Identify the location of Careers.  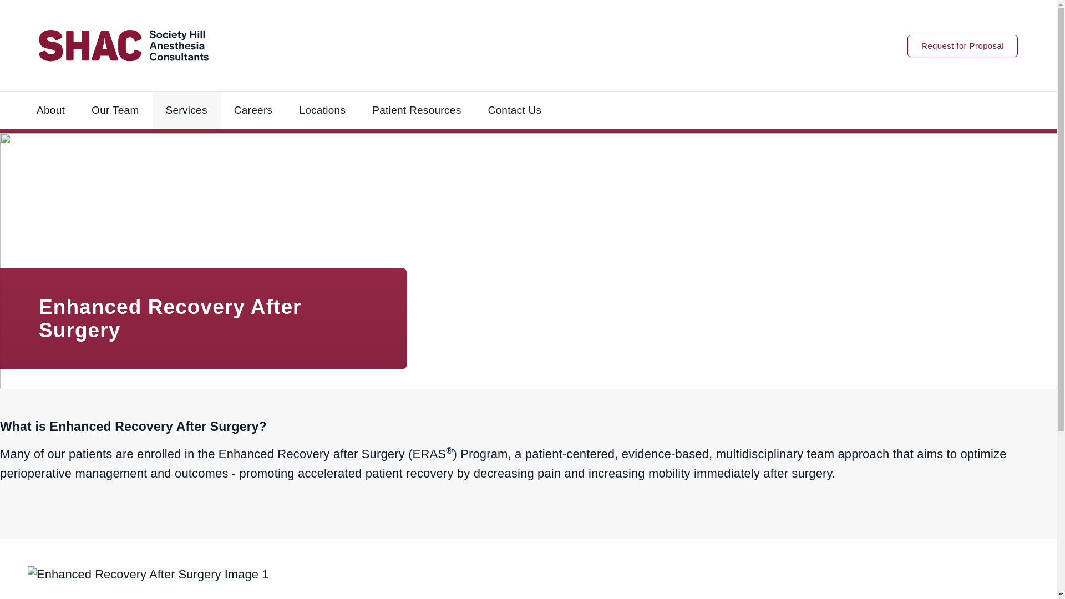
(253, 110).